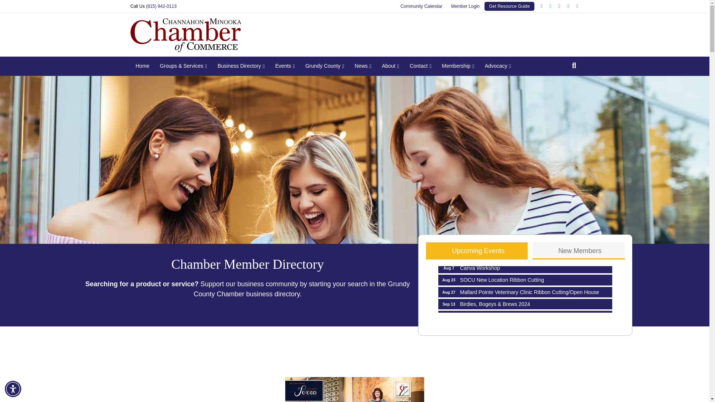 The image size is (715, 402). Describe the element at coordinates (449, 304) in the screenshot. I see `Sep 13` at that location.